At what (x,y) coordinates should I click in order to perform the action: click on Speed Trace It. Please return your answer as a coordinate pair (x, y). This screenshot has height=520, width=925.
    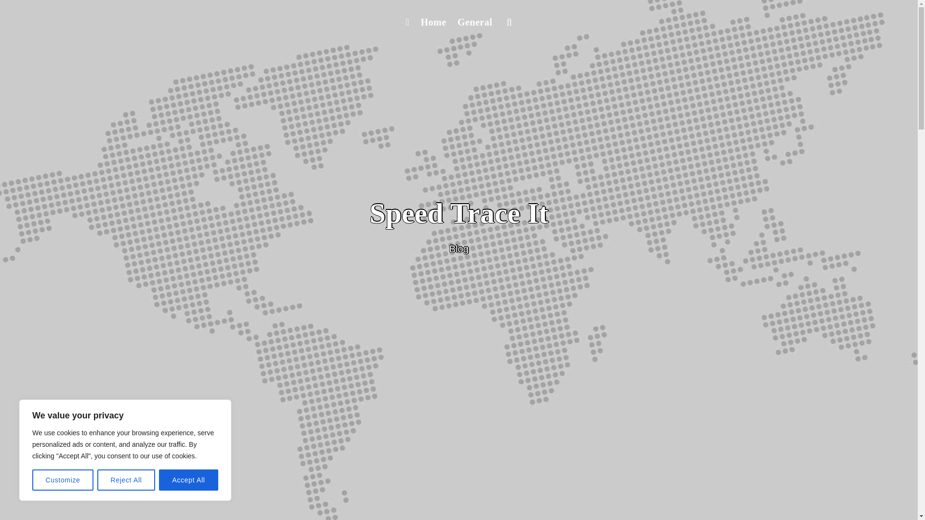
    Looking at the image, I should click on (459, 213).